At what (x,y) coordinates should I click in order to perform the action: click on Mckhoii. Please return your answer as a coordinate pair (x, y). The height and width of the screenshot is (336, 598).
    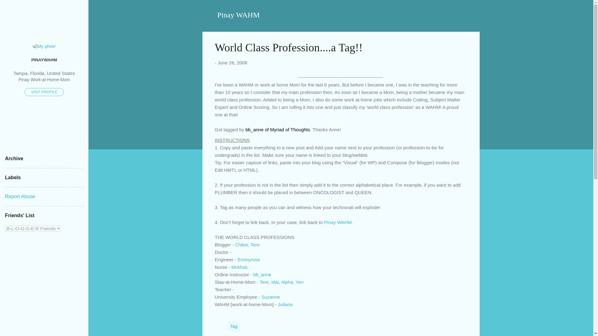
    Looking at the image, I should click on (239, 267).